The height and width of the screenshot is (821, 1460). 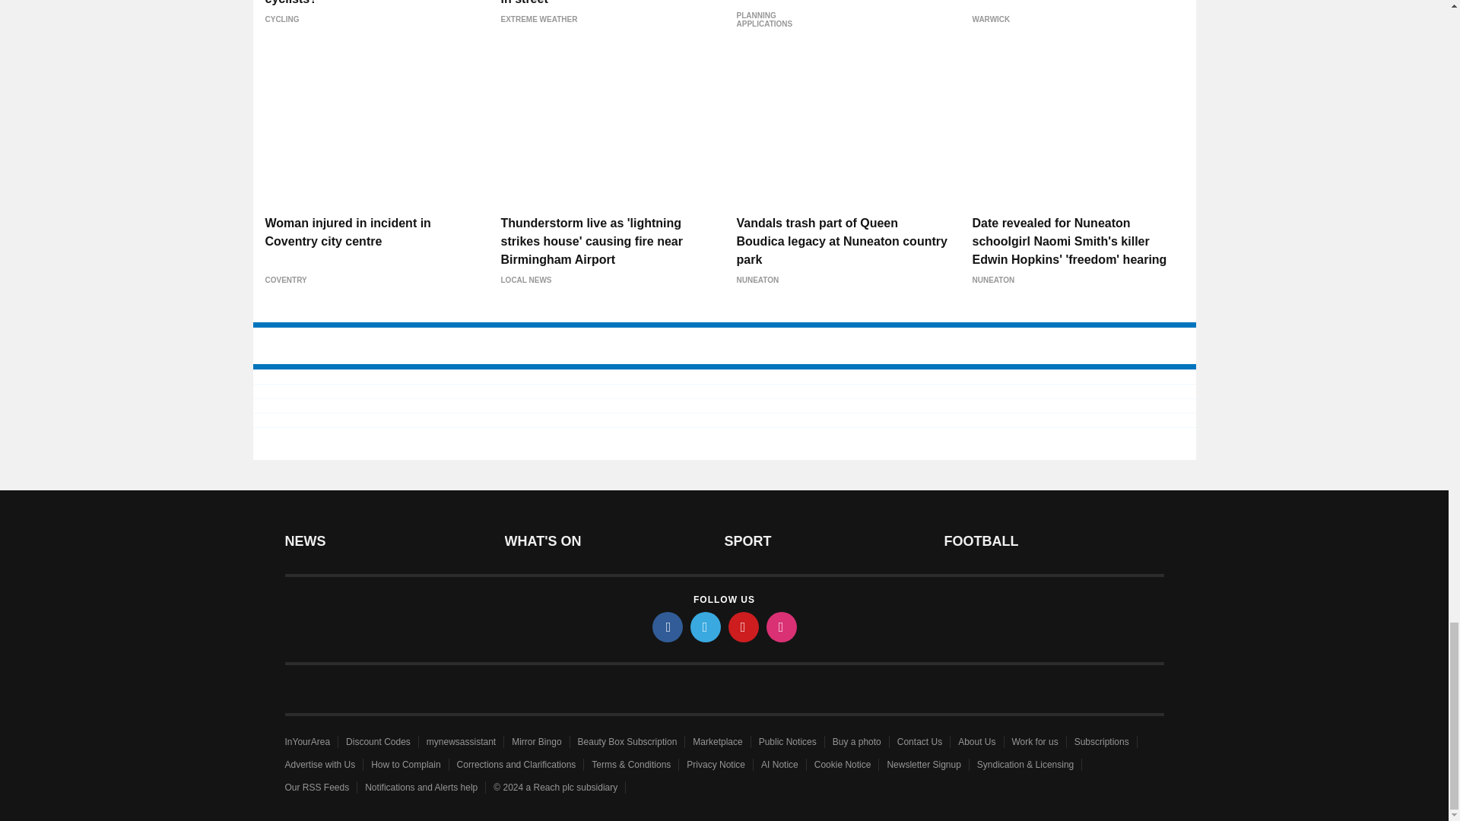 What do you see at coordinates (744, 626) in the screenshot?
I see `pinterest` at bounding box center [744, 626].